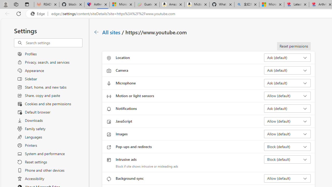 Image resolution: width=332 pixels, height=187 pixels. Describe the element at coordinates (54, 43) in the screenshot. I see `Search settings` at that location.